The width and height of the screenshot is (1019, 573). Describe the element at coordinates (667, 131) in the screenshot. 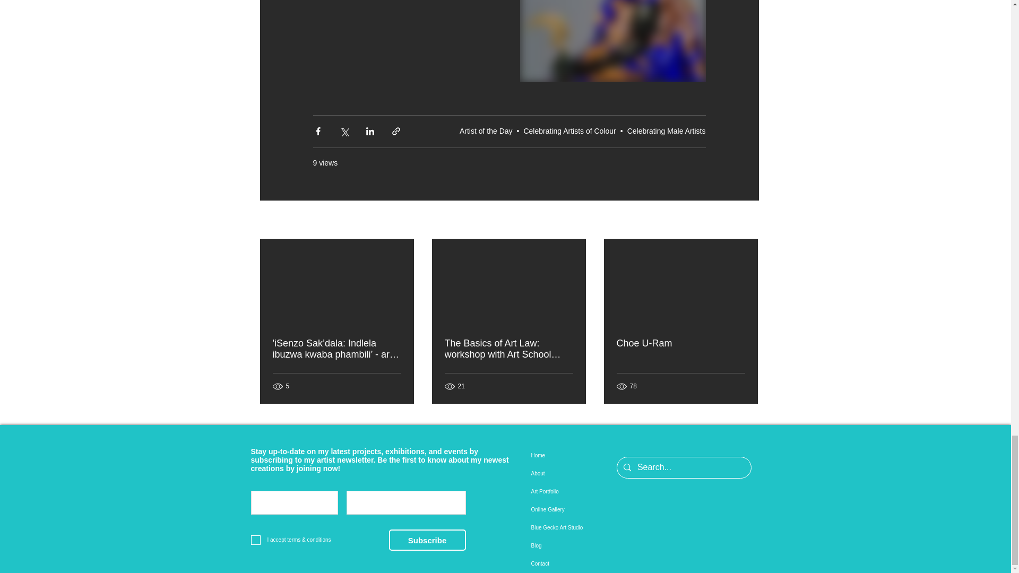

I see `Celebrating Male Artists` at that location.